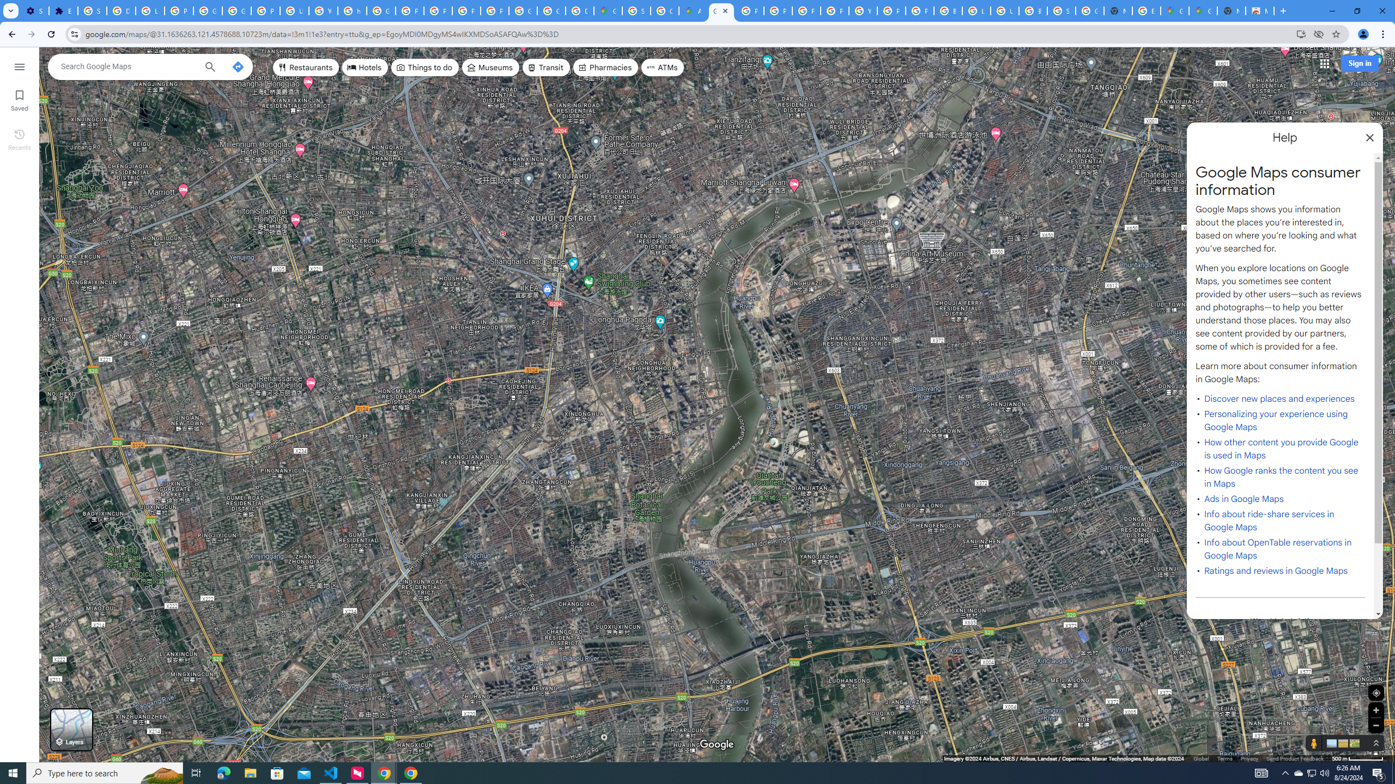 Image resolution: width=1395 pixels, height=784 pixels. Describe the element at coordinates (1147, 11) in the screenshot. I see `Explore new street-level details - Google Maps Help` at that location.